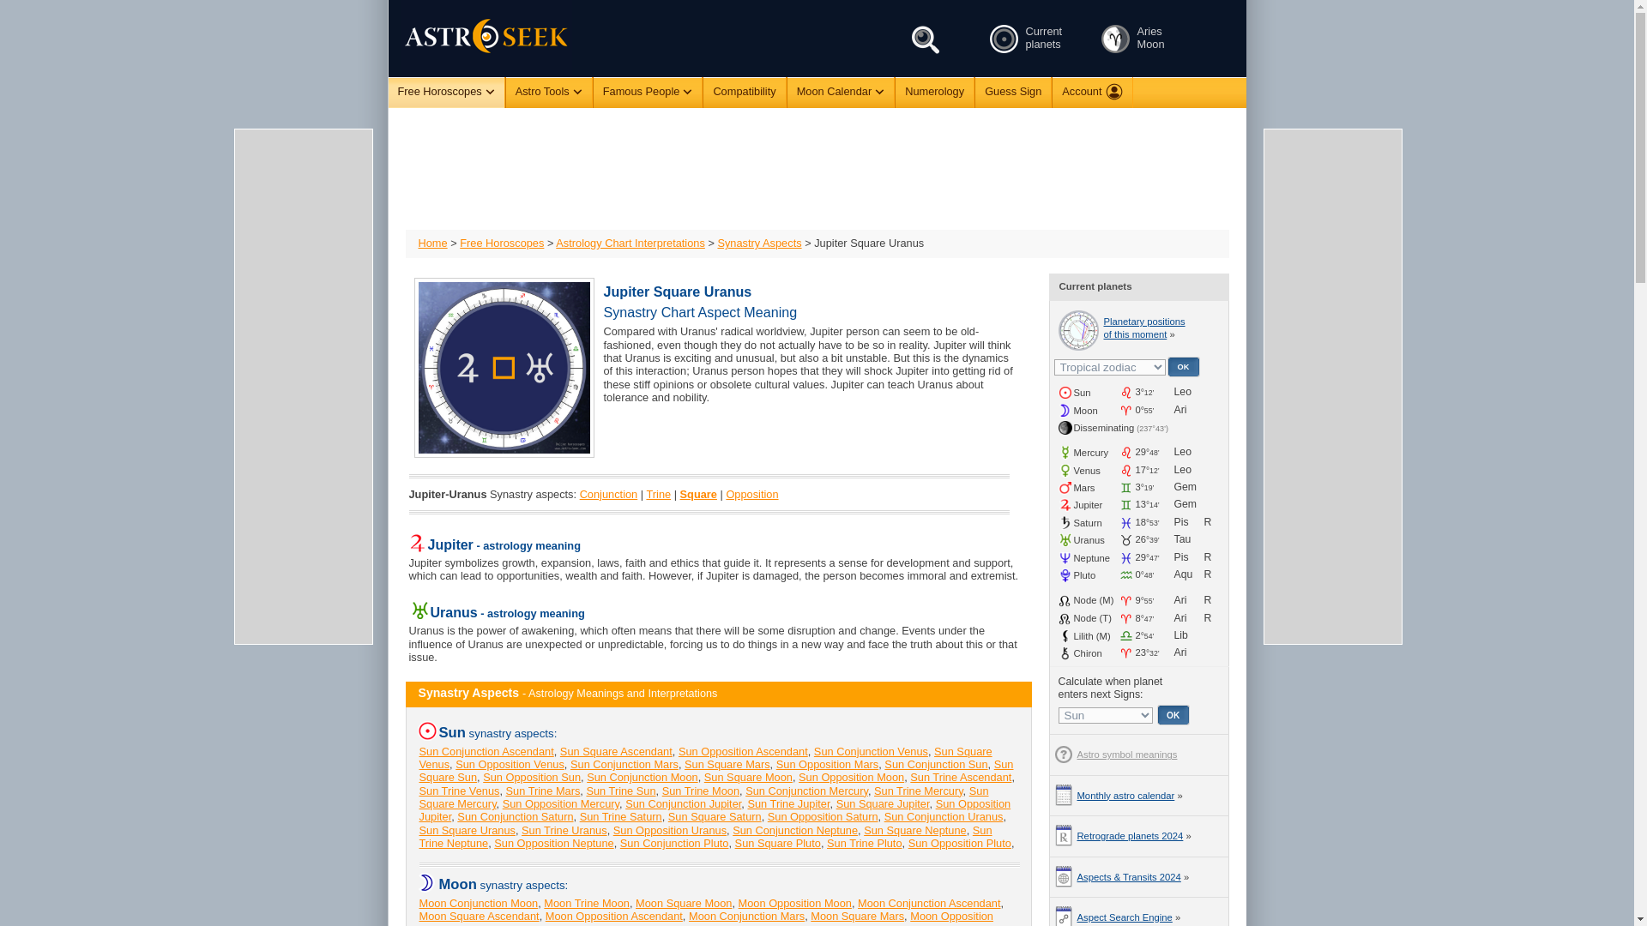 The height and width of the screenshot is (926, 1647). Describe the element at coordinates (548, 92) in the screenshot. I see `Astro Tools` at that location.